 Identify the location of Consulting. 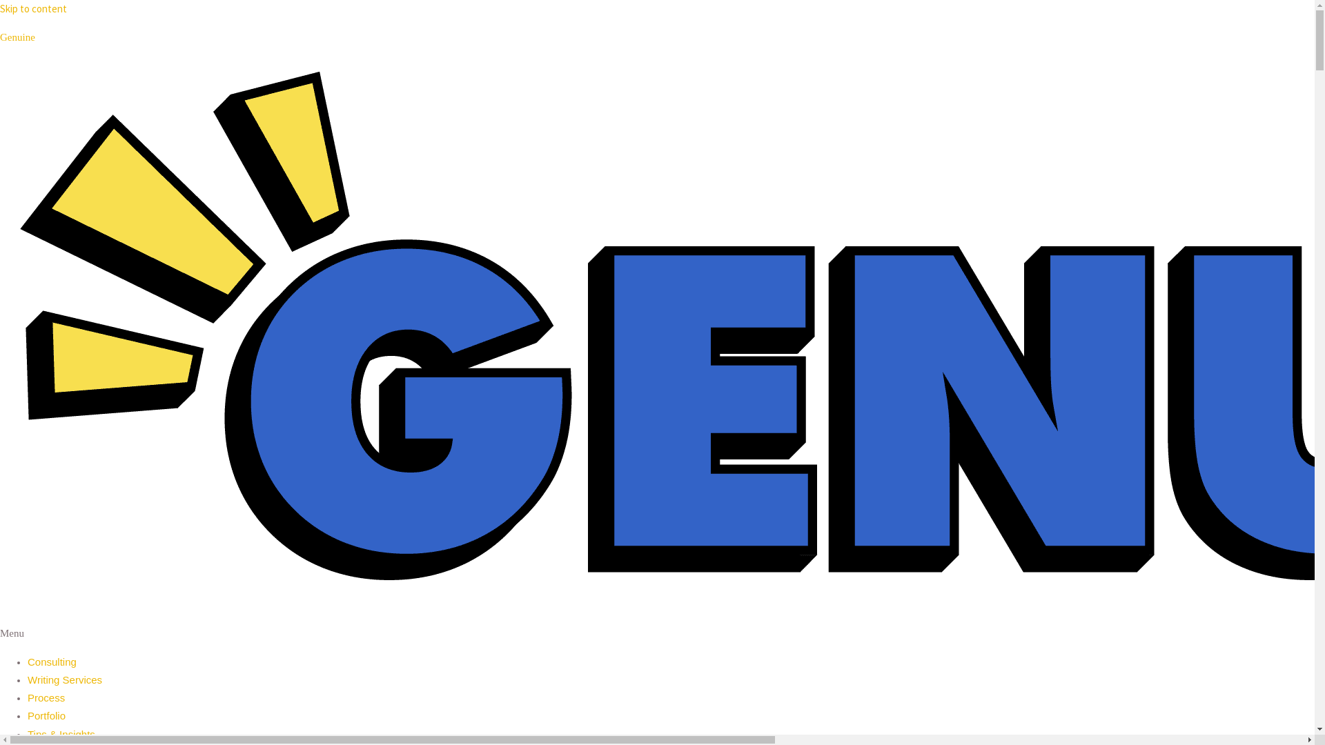
(52, 661).